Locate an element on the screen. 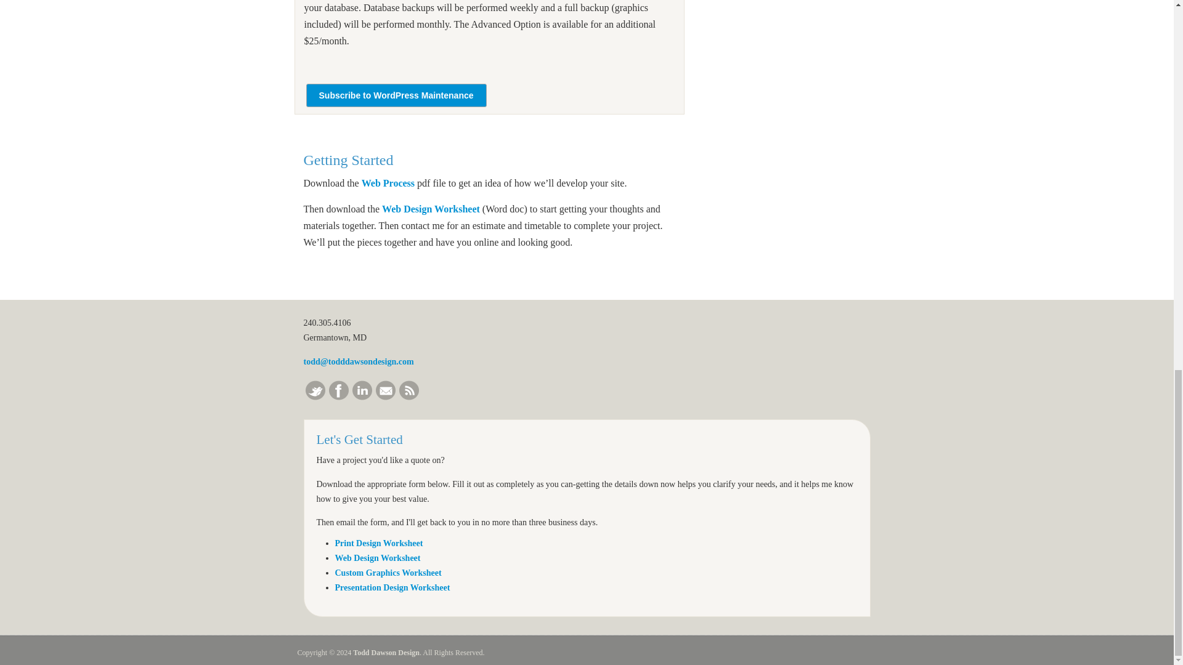  Web Process is located at coordinates (388, 183).